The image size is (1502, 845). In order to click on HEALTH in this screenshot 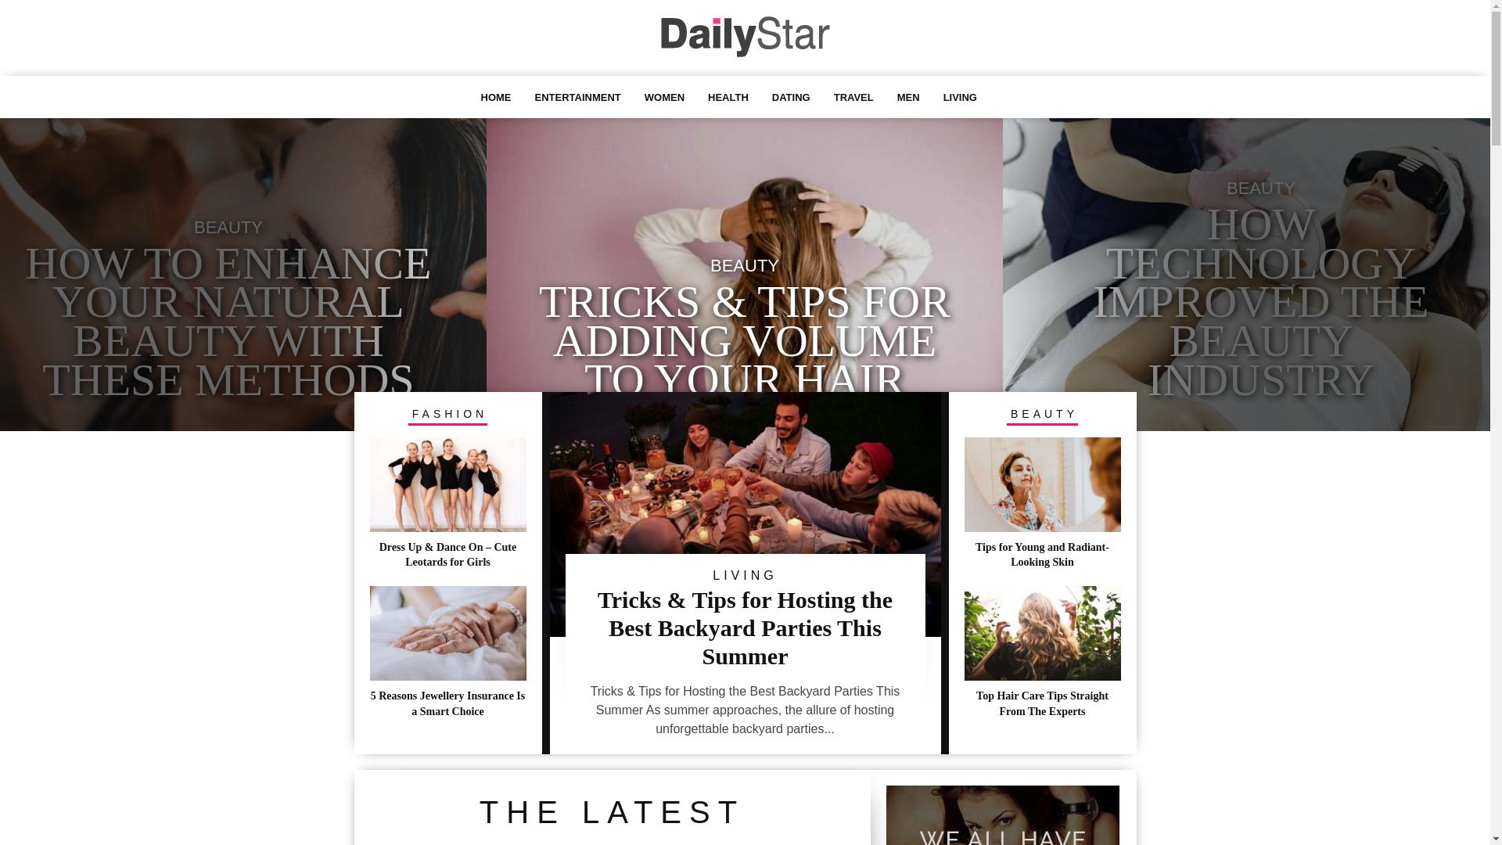, I will do `click(728, 97)`.